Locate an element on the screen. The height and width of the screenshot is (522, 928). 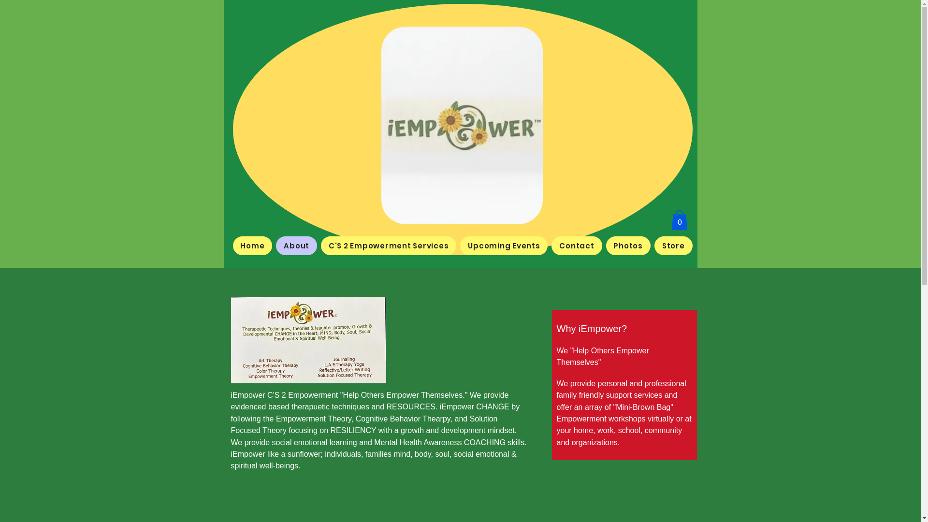
Photos is located at coordinates (628, 246).